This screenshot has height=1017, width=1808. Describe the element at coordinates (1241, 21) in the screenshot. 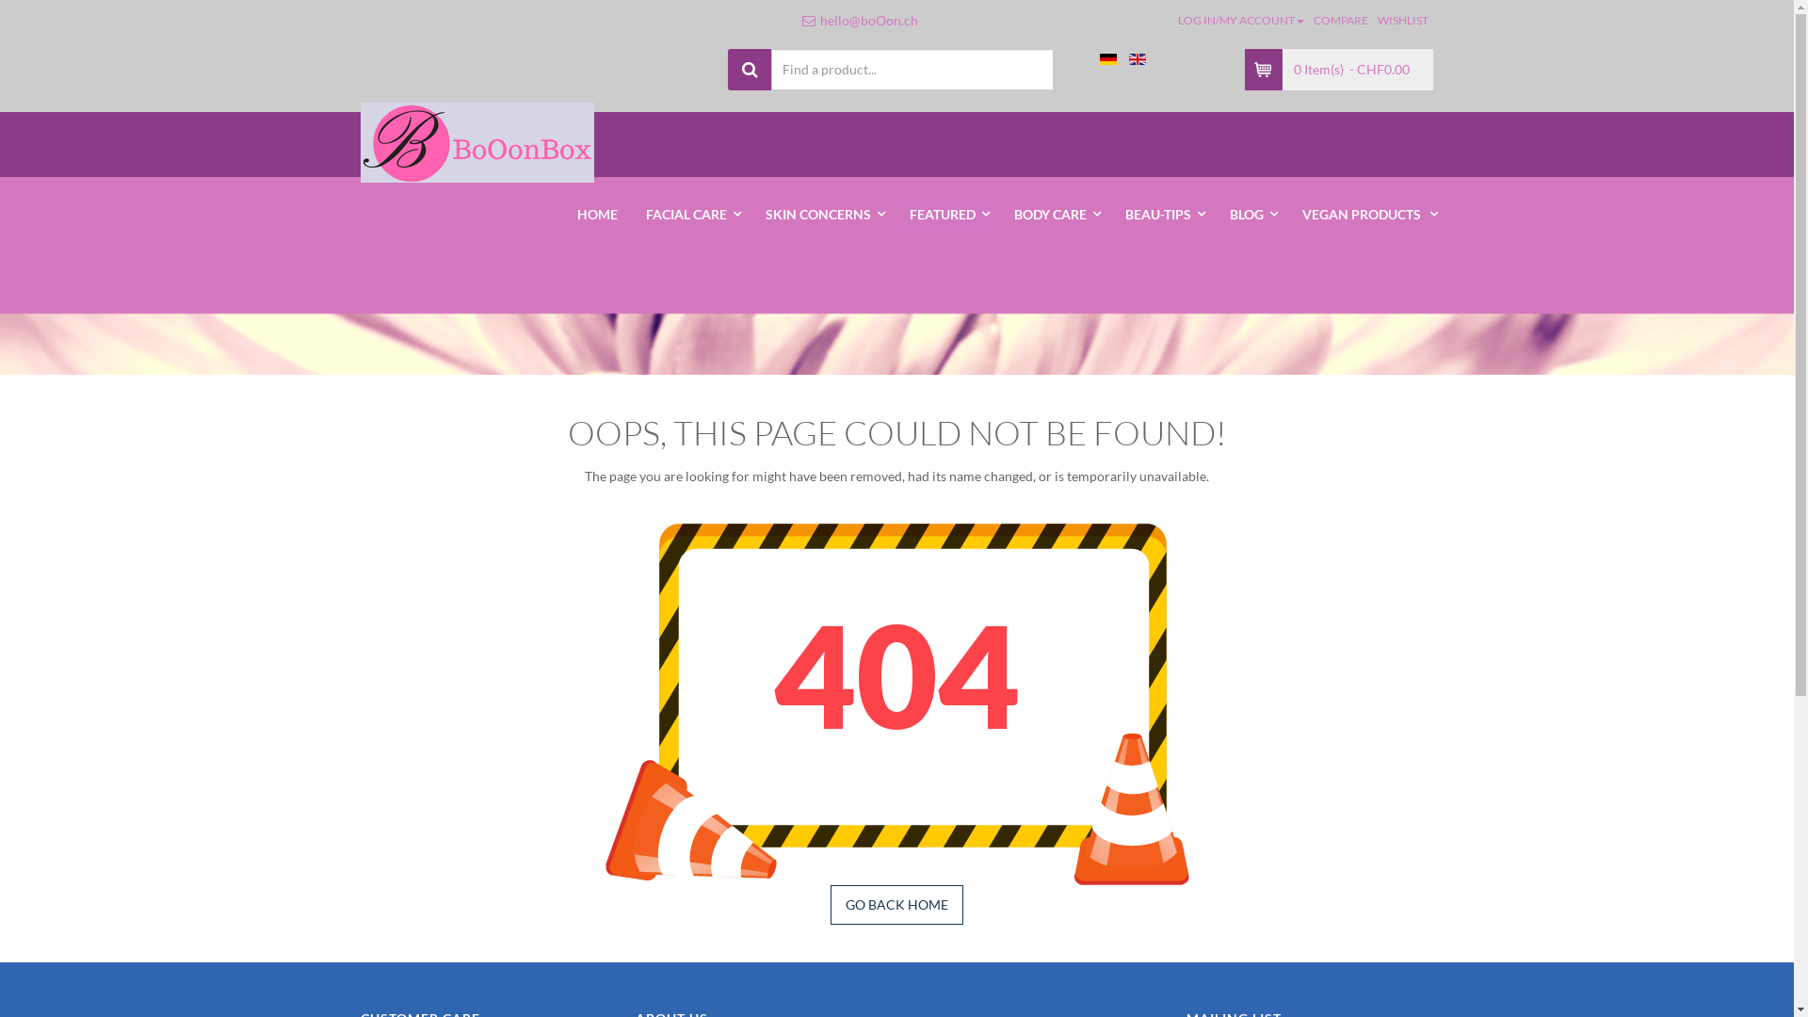

I see `LOG IN/MY ACCOUNT` at that location.